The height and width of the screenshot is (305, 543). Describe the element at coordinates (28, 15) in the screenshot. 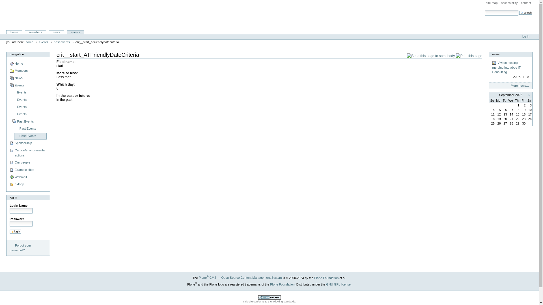

I see `aboc IT Consulting` at that location.